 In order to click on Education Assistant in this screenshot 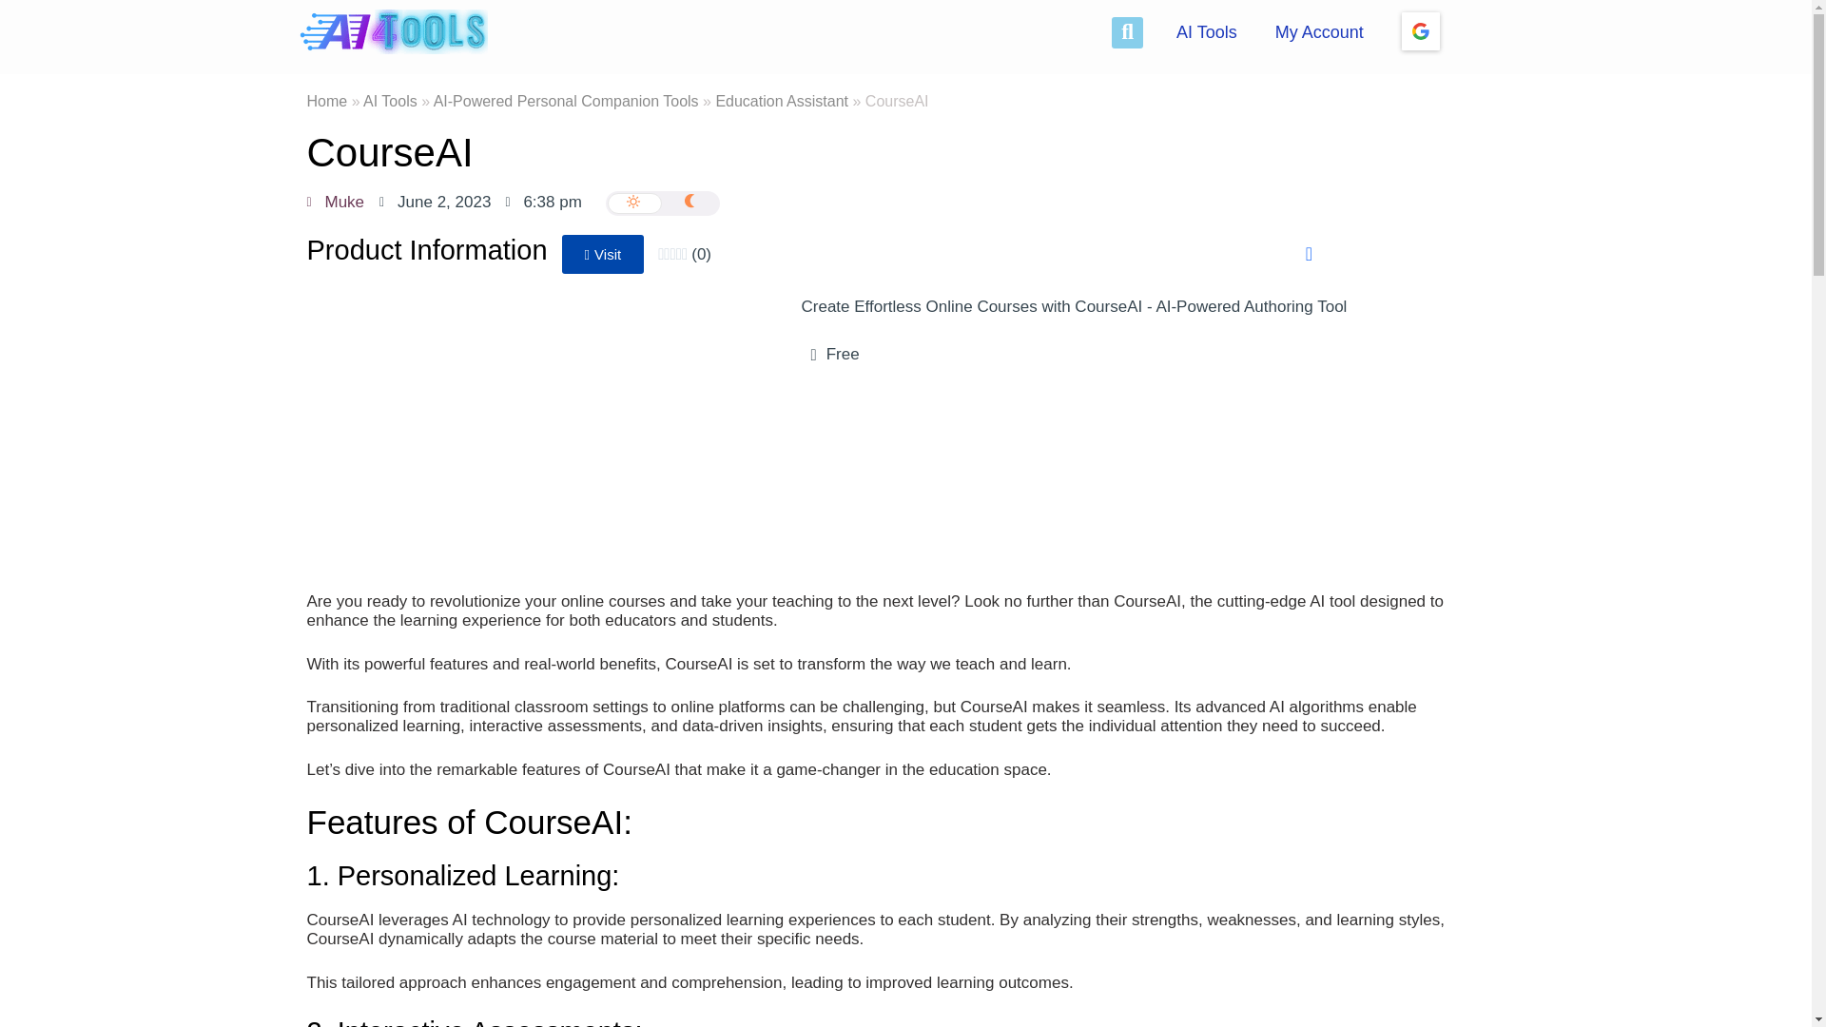, I will do `click(782, 101)`.